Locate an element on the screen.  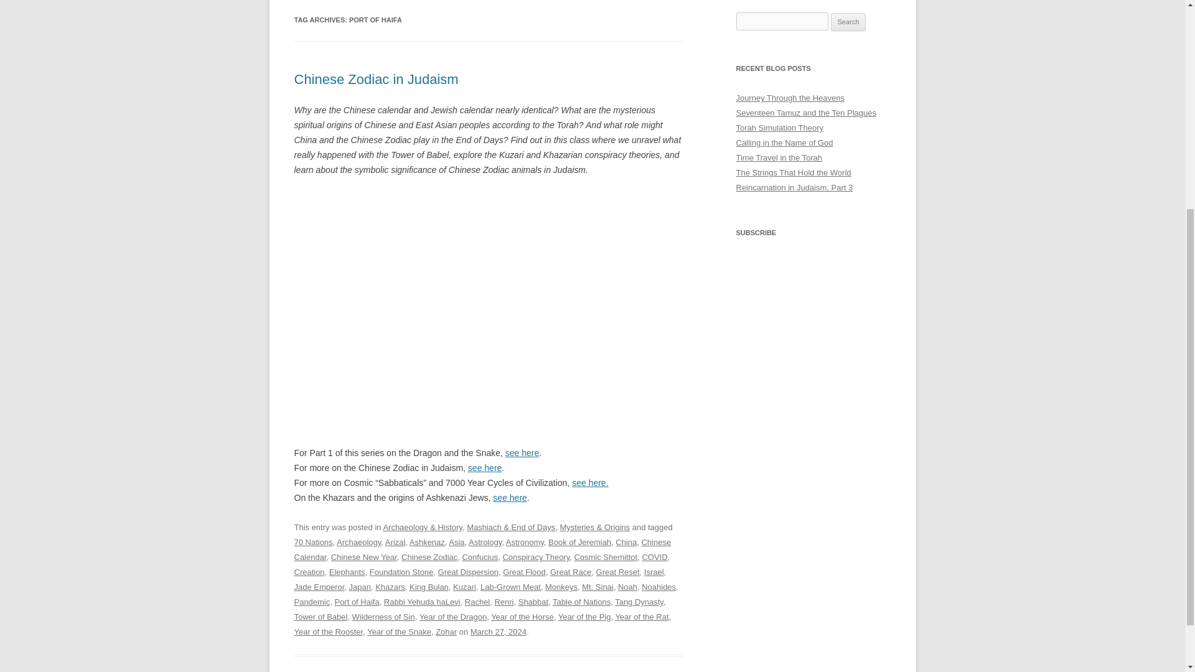
Chinese Zodiac is located at coordinates (429, 556).